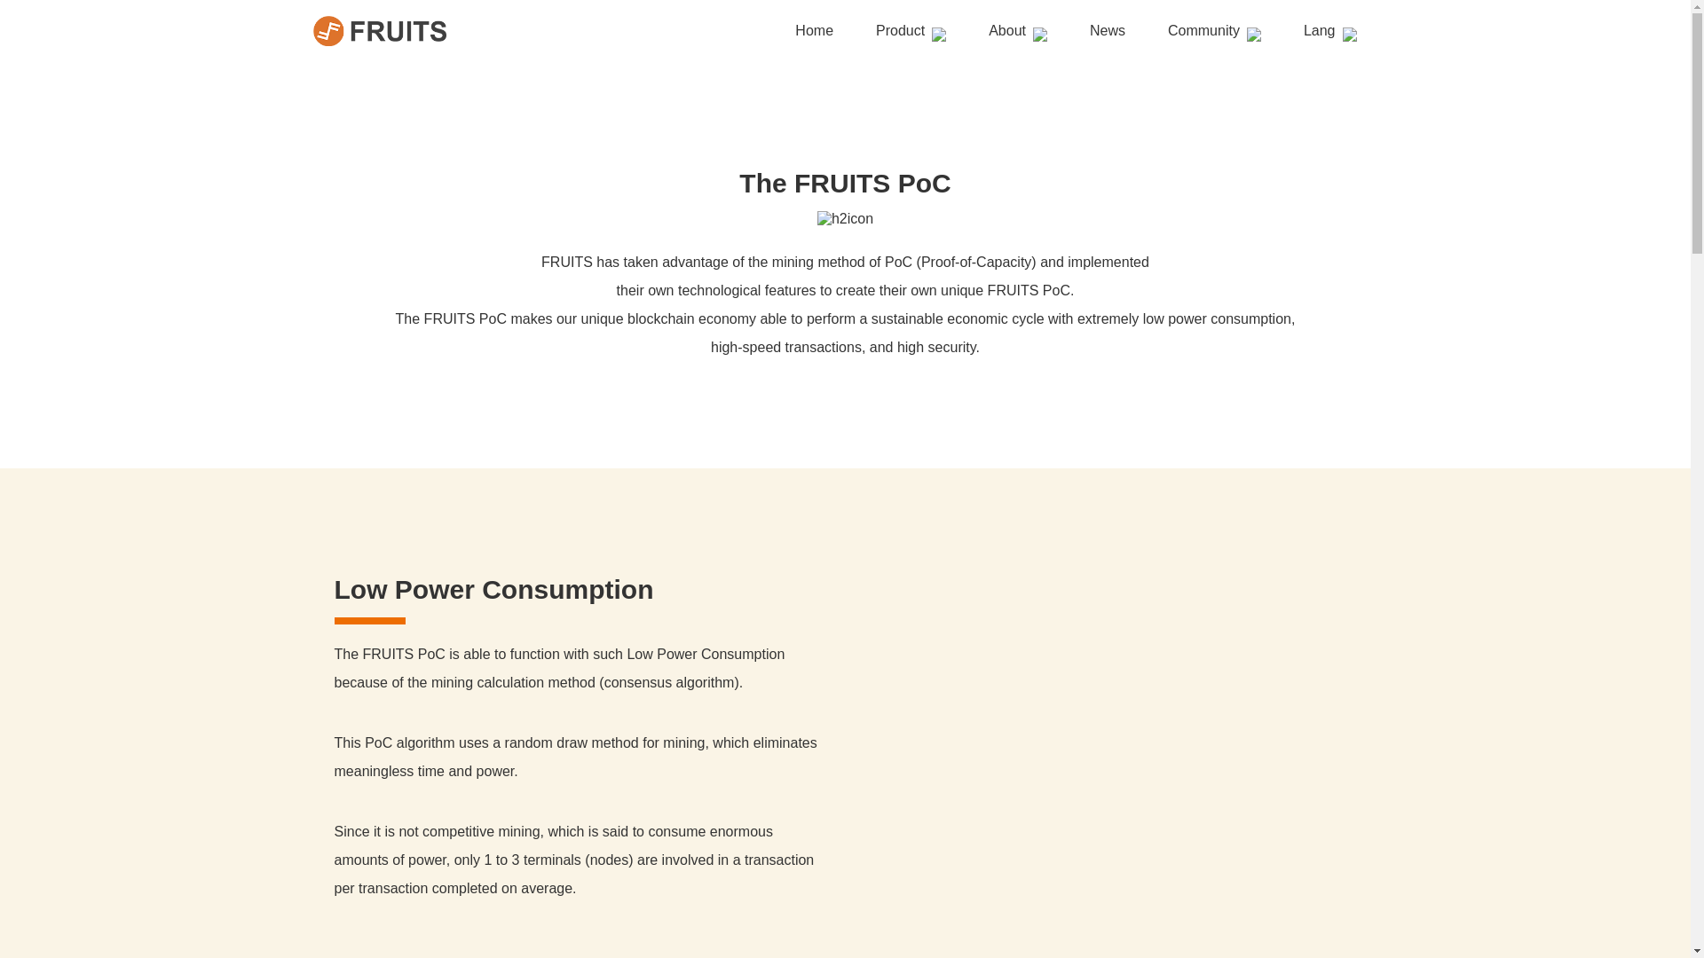 Image resolution: width=1704 pixels, height=958 pixels. I want to click on News, so click(1108, 30).